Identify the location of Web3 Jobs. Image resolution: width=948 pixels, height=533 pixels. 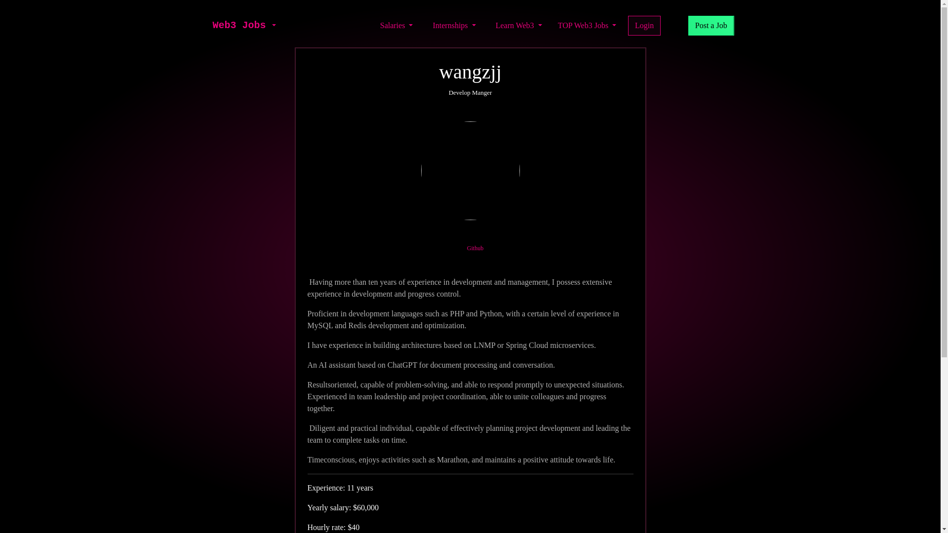
(239, 26).